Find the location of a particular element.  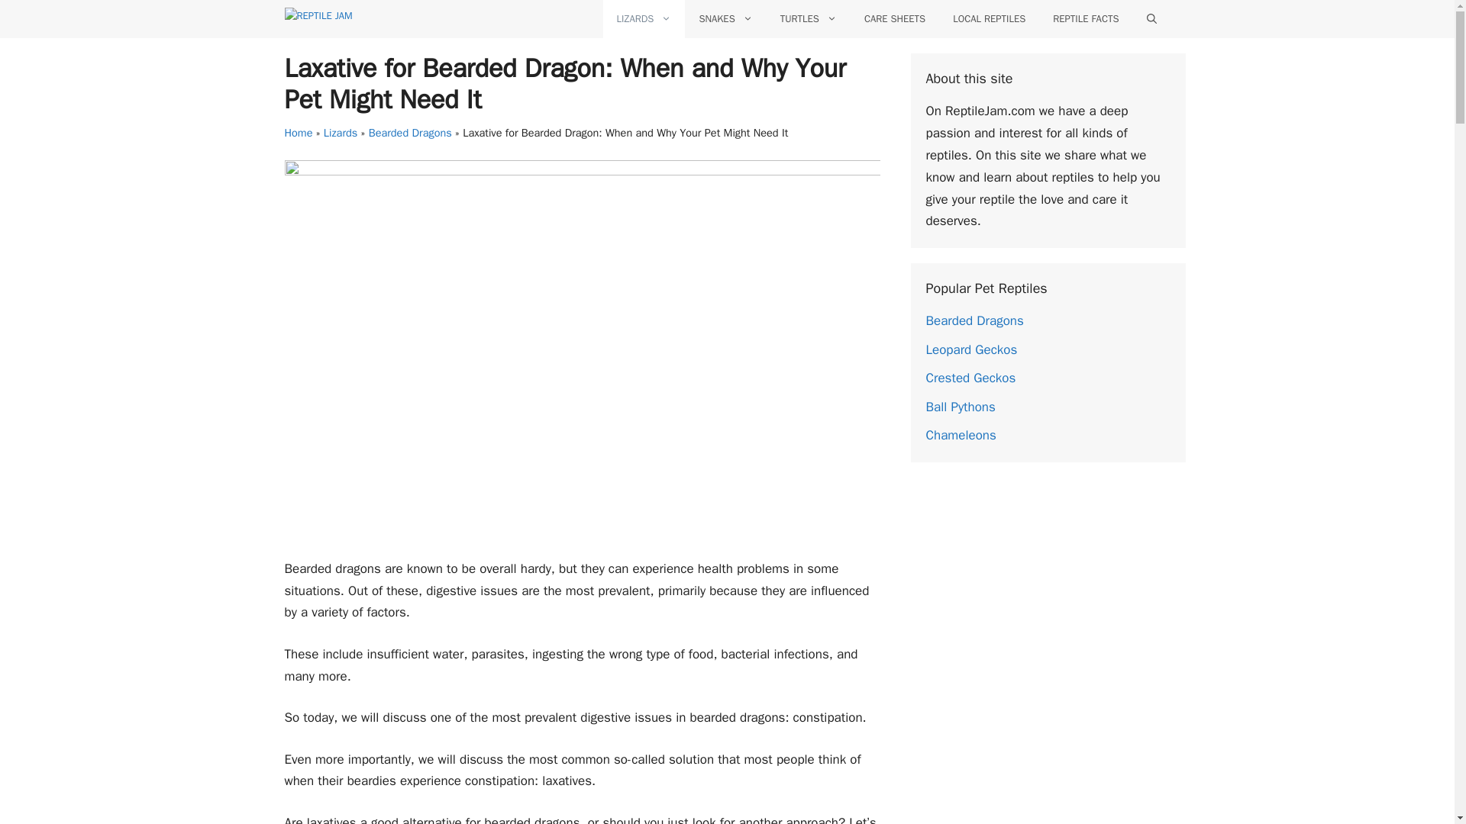

LIZARDS is located at coordinates (644, 18).